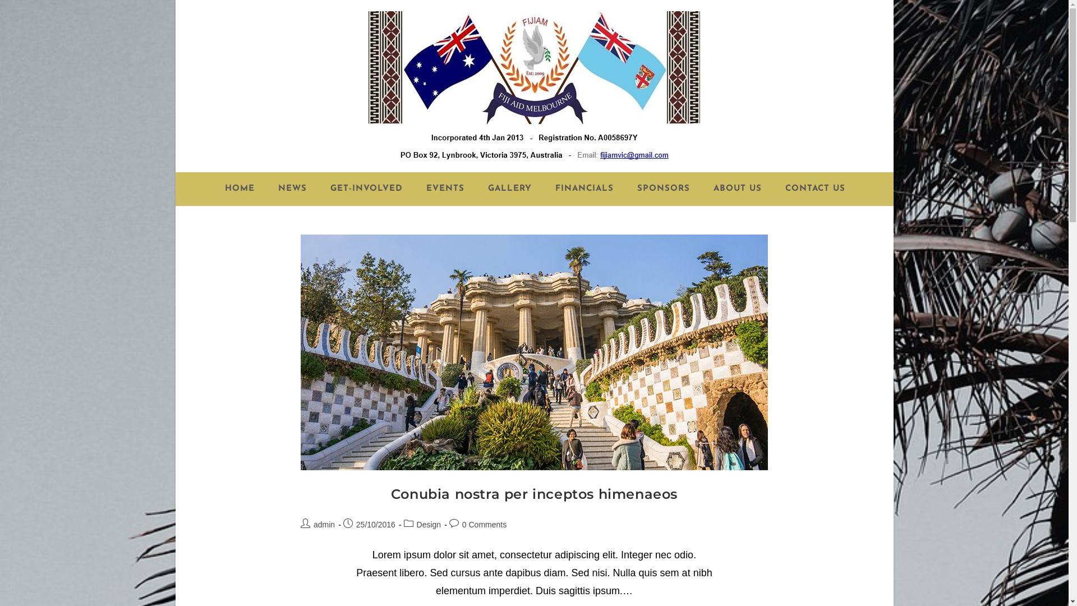 Image resolution: width=1077 pixels, height=606 pixels. Describe the element at coordinates (584, 189) in the screenshot. I see `FINANCIALS` at that location.